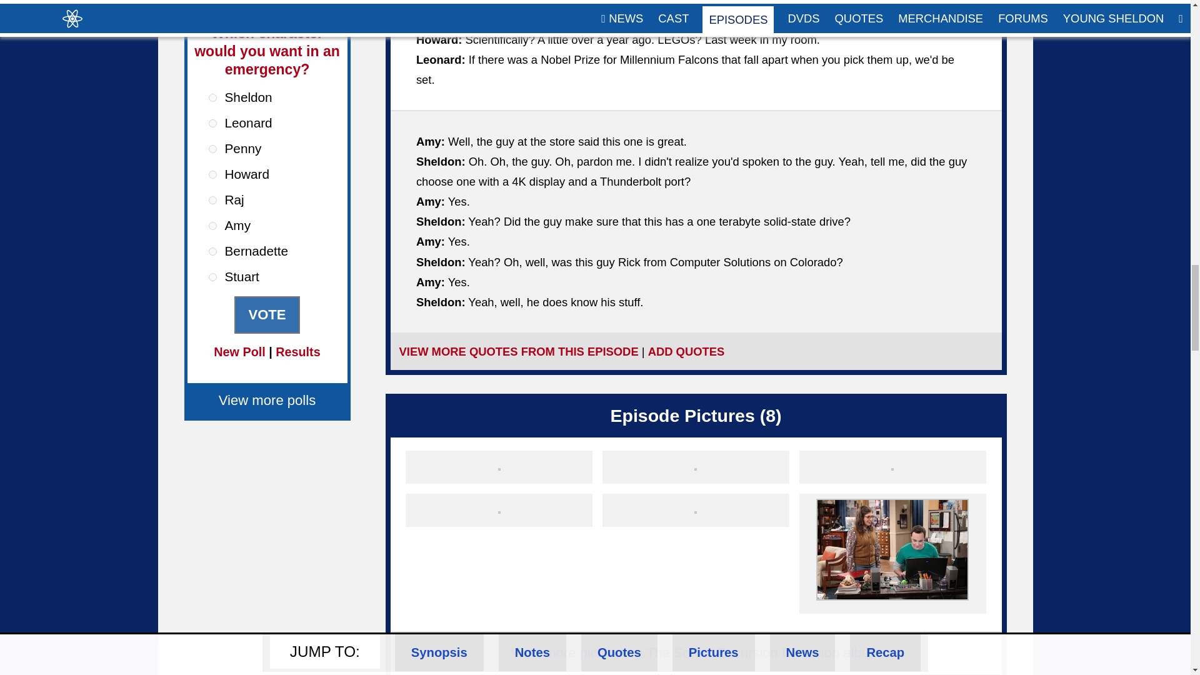 This screenshot has width=1200, height=675. Describe the element at coordinates (212, 277) in the screenshot. I see `8` at that location.